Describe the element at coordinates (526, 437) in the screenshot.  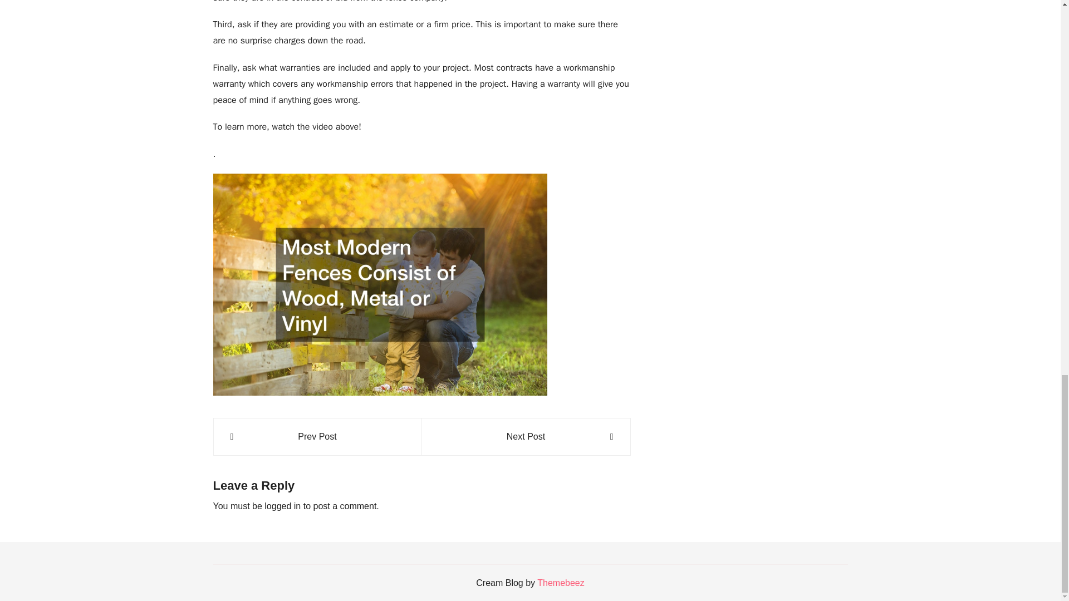
I see `Next Post` at that location.